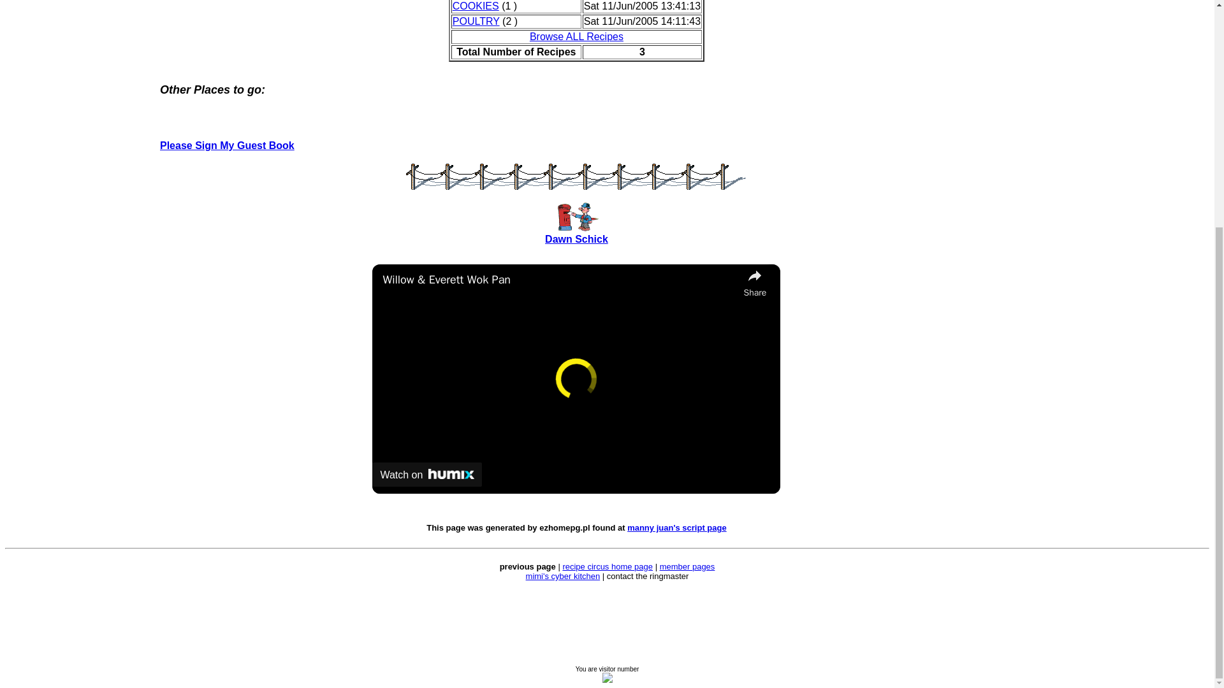 The image size is (1224, 688). What do you see at coordinates (476, 21) in the screenshot?
I see `POULTRY` at bounding box center [476, 21].